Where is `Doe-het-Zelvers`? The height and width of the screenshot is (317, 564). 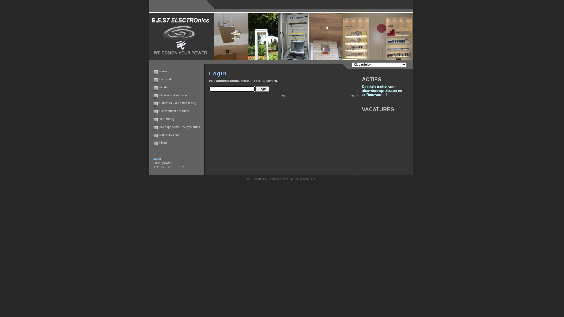
Doe-het-Zelvers is located at coordinates (170, 135).